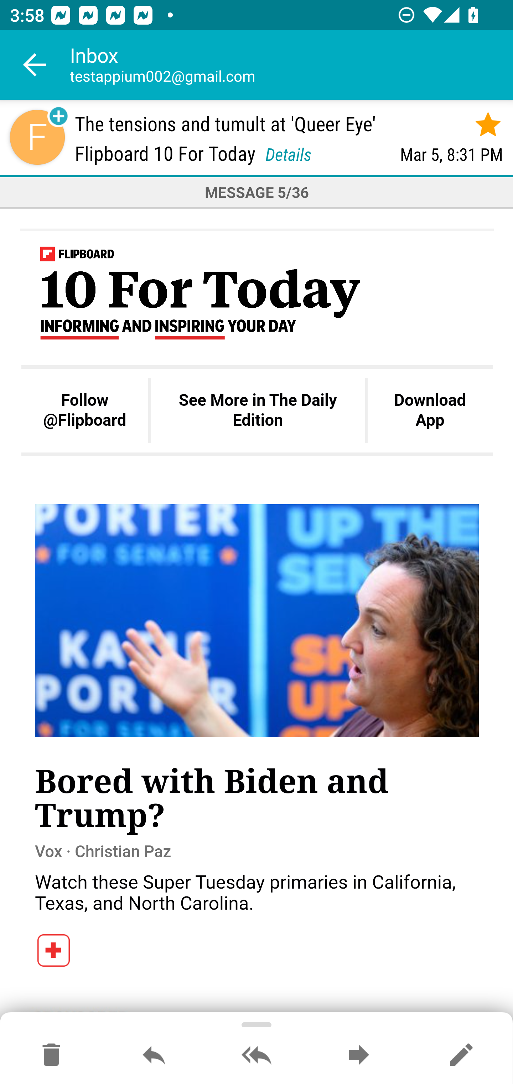 The image size is (513, 1084). Describe the element at coordinates (461, 1055) in the screenshot. I see `Reply as new` at that location.